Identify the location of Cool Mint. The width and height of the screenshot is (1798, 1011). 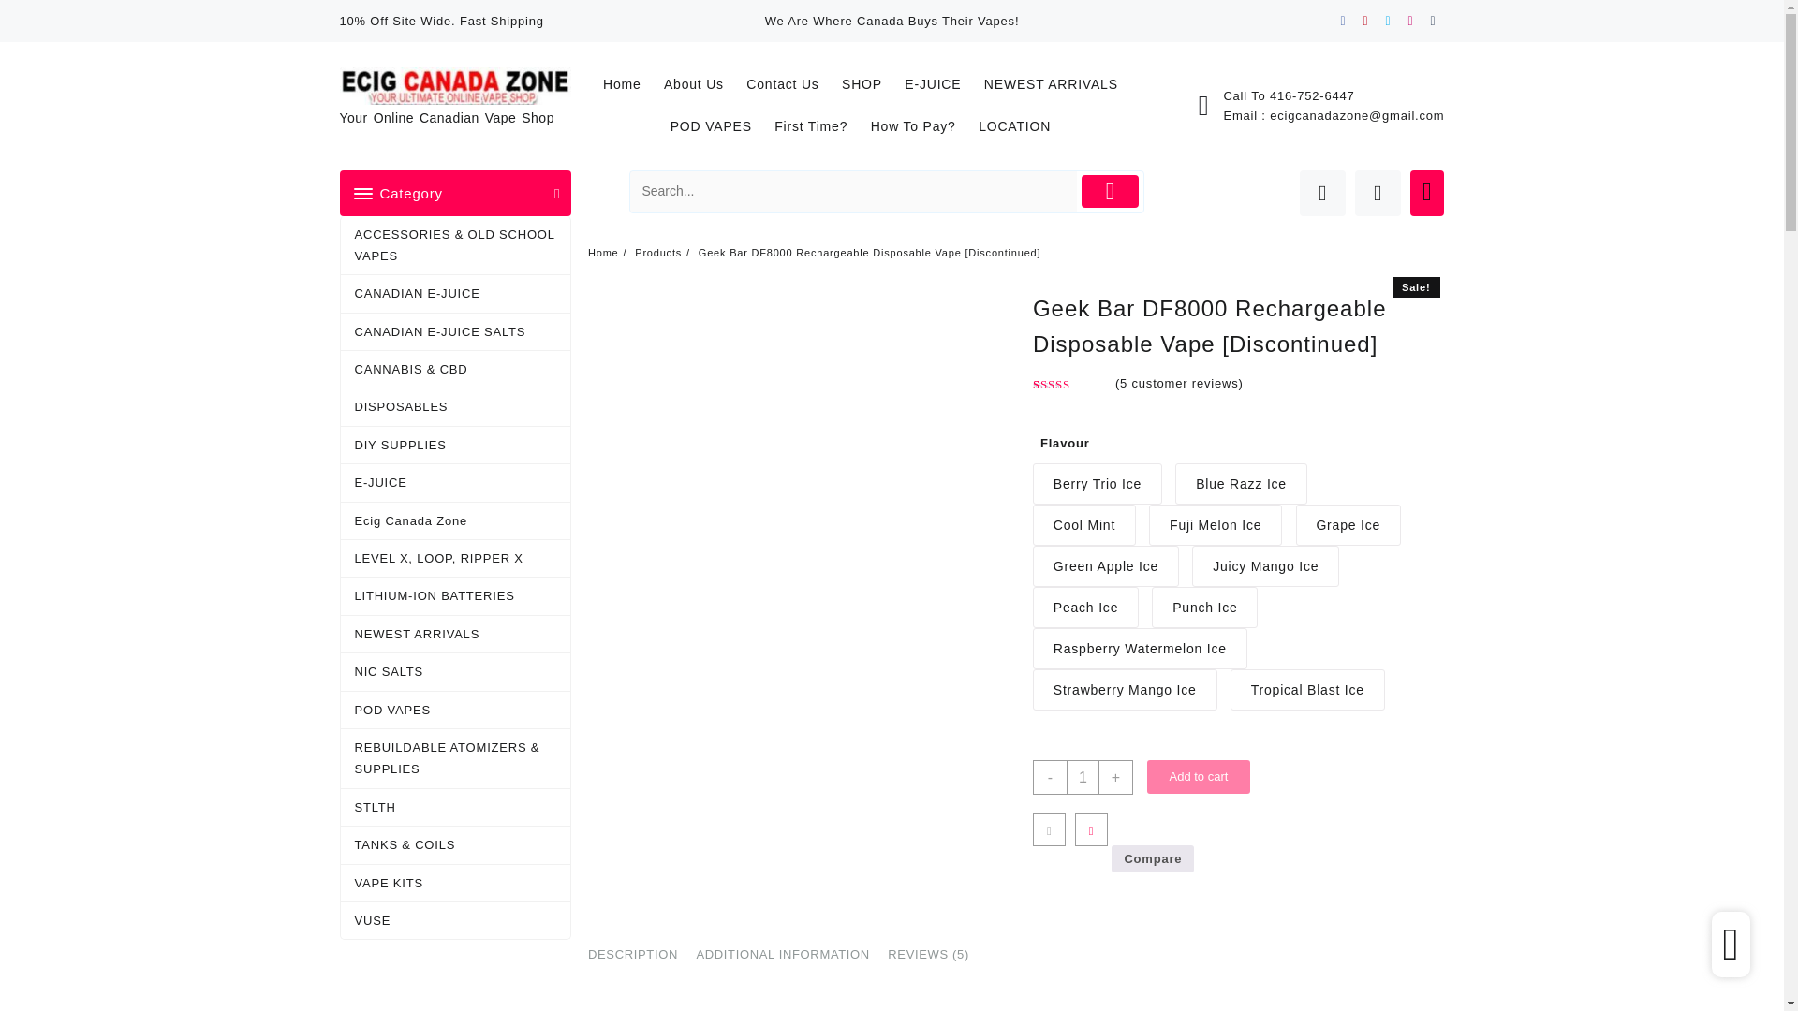
(1219, 447).